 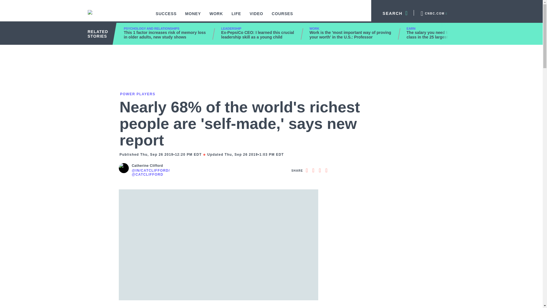 I want to click on WORK, so click(x=216, y=17).